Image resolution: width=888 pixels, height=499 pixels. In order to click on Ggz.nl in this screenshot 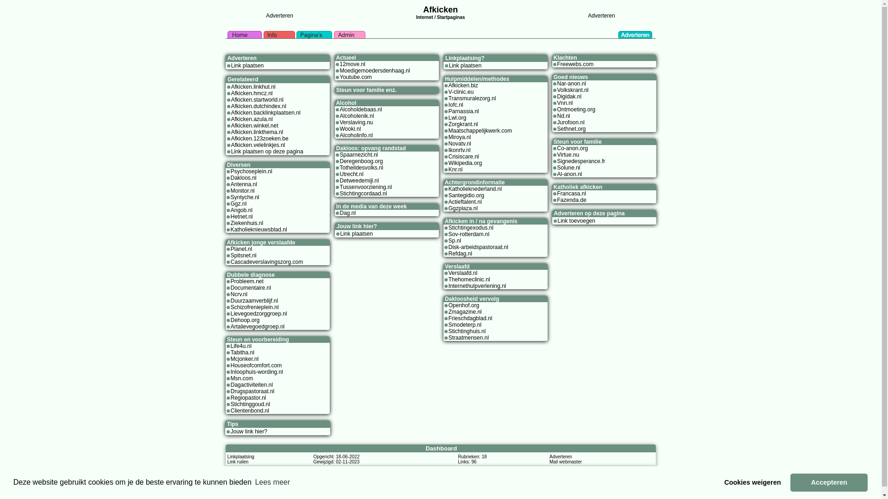, I will do `click(239, 204)`.